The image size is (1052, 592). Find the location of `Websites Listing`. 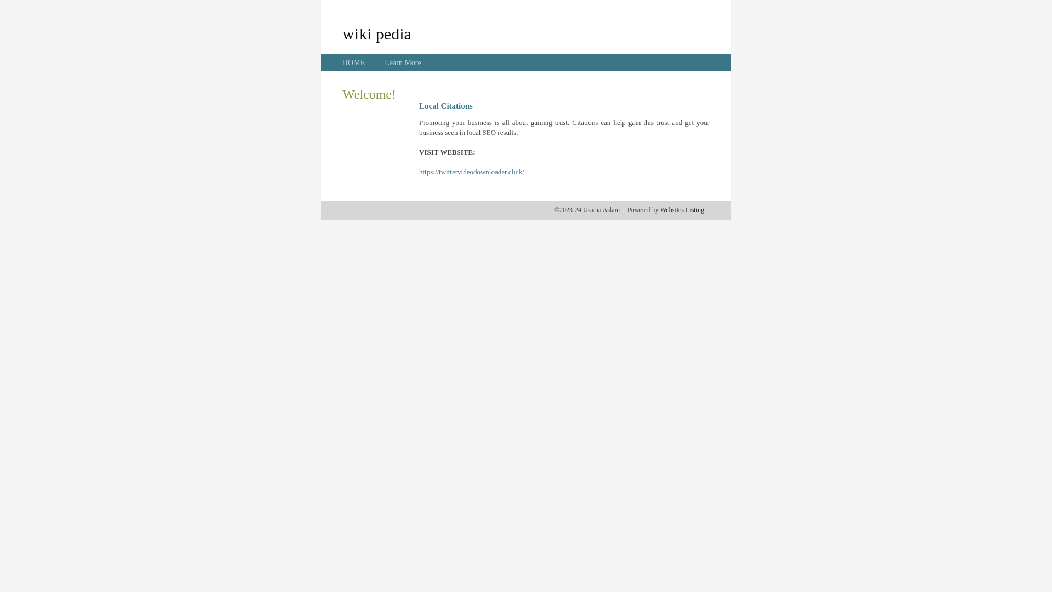

Websites Listing is located at coordinates (682, 210).